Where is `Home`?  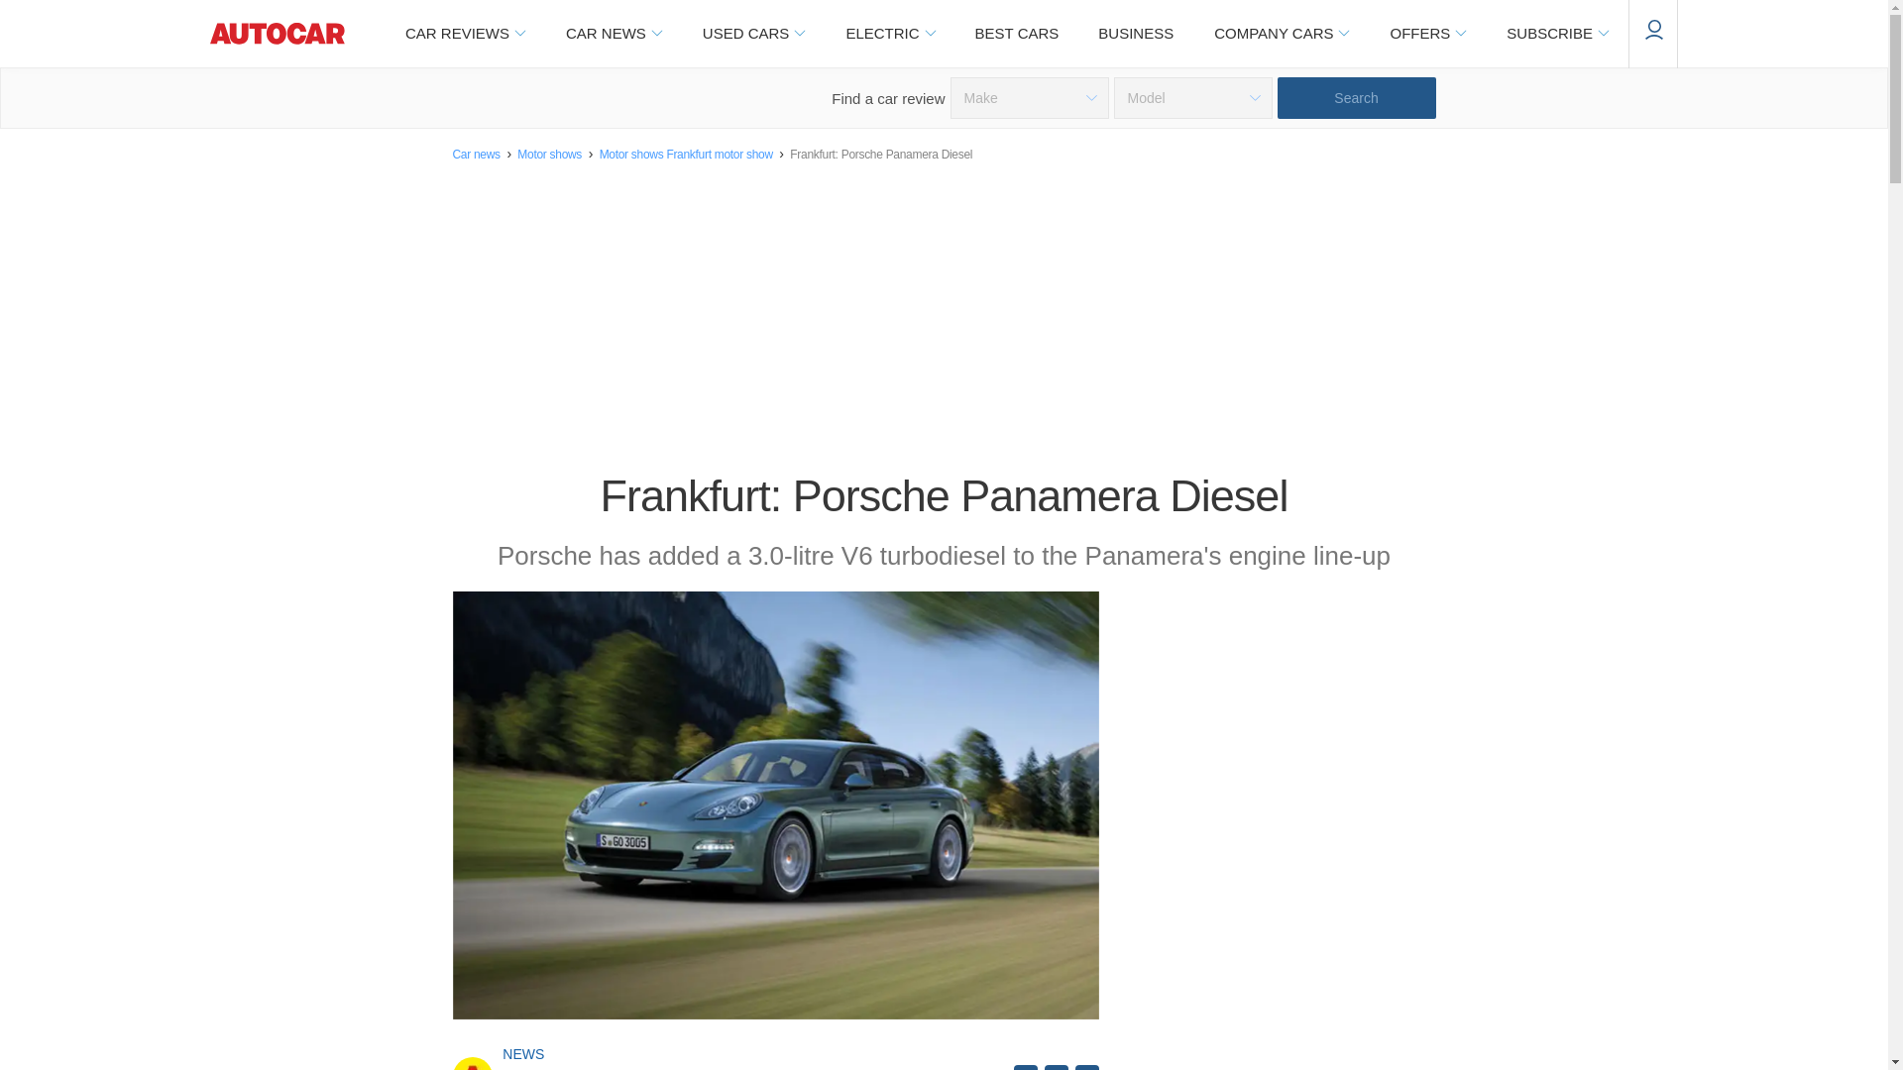 Home is located at coordinates (277, 34).